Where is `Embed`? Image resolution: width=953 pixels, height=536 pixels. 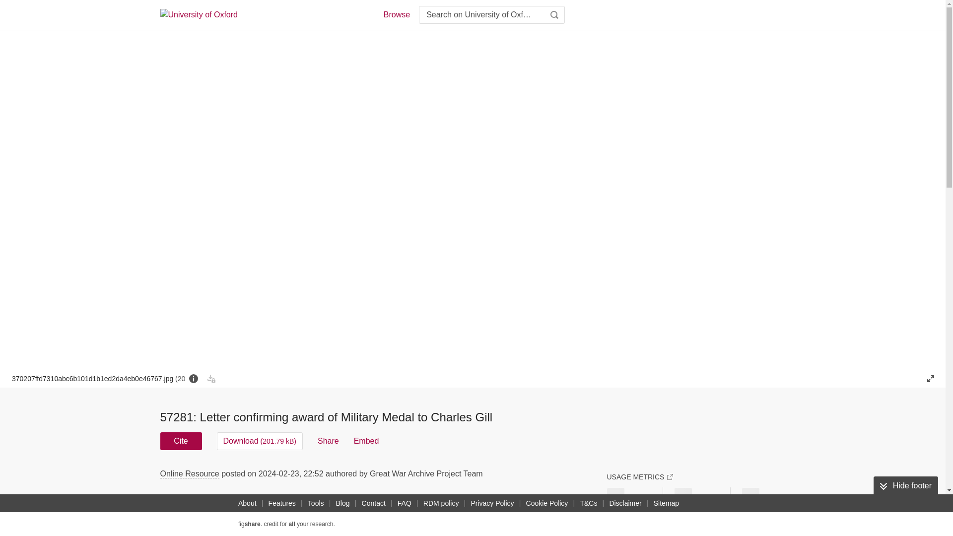
Embed is located at coordinates (366, 441).